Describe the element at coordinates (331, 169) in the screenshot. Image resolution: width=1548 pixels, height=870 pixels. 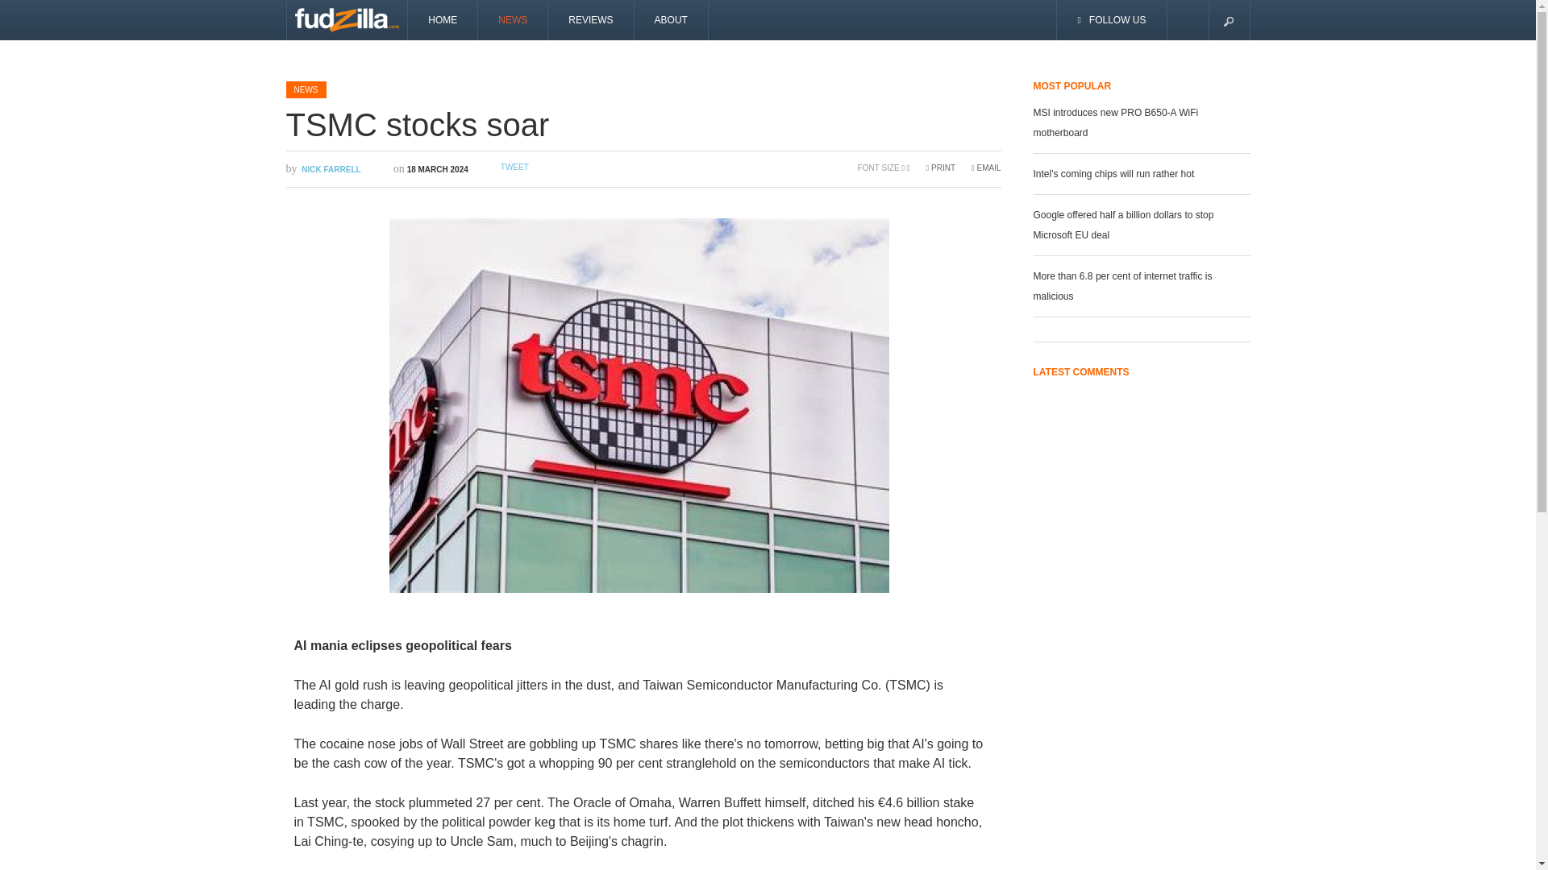
I see `NICK FARRELL` at that location.